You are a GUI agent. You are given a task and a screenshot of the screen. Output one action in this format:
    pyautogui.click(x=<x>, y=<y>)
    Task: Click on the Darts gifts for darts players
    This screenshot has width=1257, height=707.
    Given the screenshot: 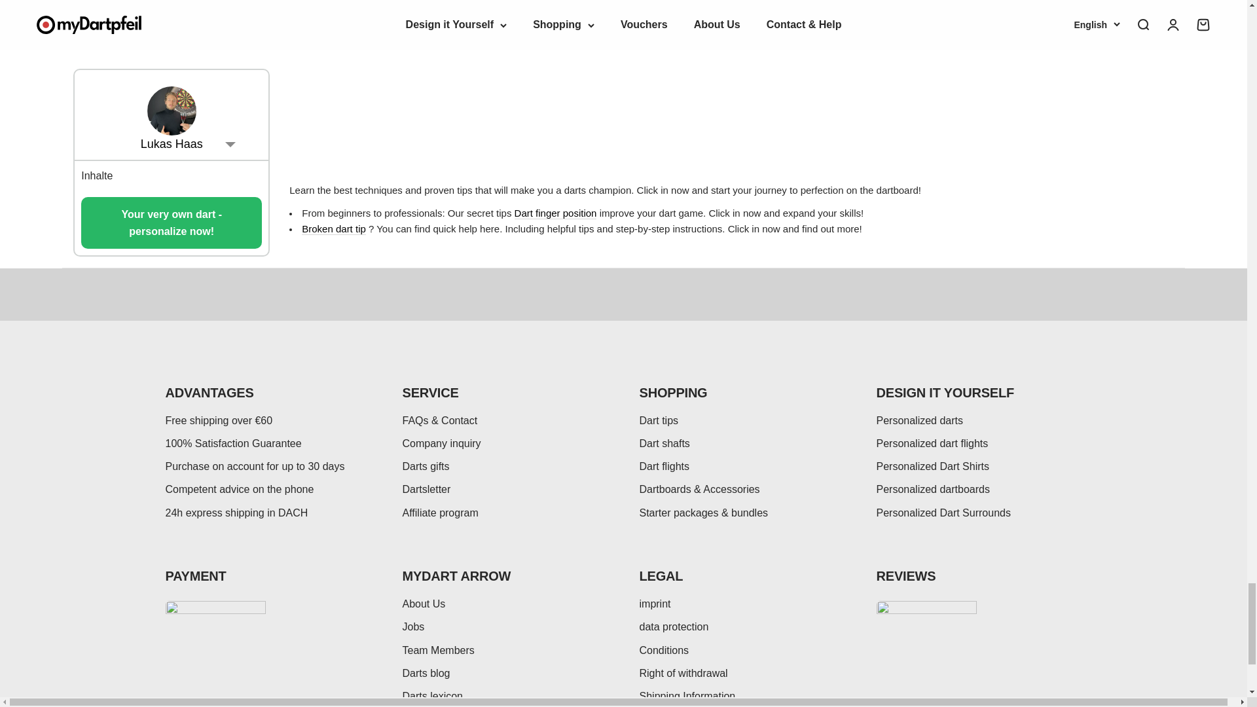 What is the action you would take?
    pyautogui.click(x=426, y=466)
    